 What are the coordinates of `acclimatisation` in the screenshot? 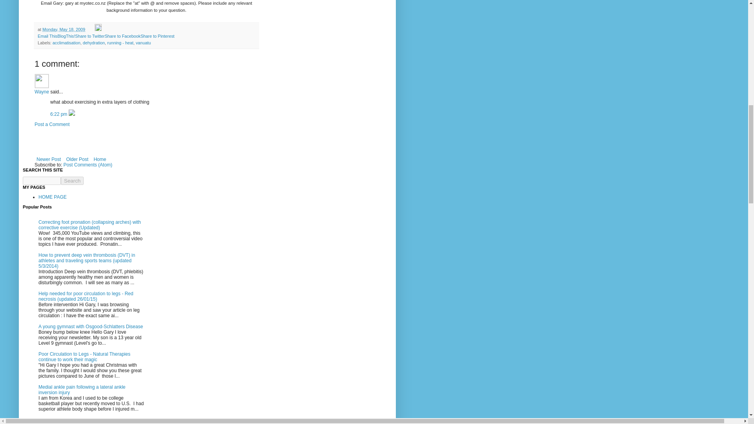 It's located at (67, 42).